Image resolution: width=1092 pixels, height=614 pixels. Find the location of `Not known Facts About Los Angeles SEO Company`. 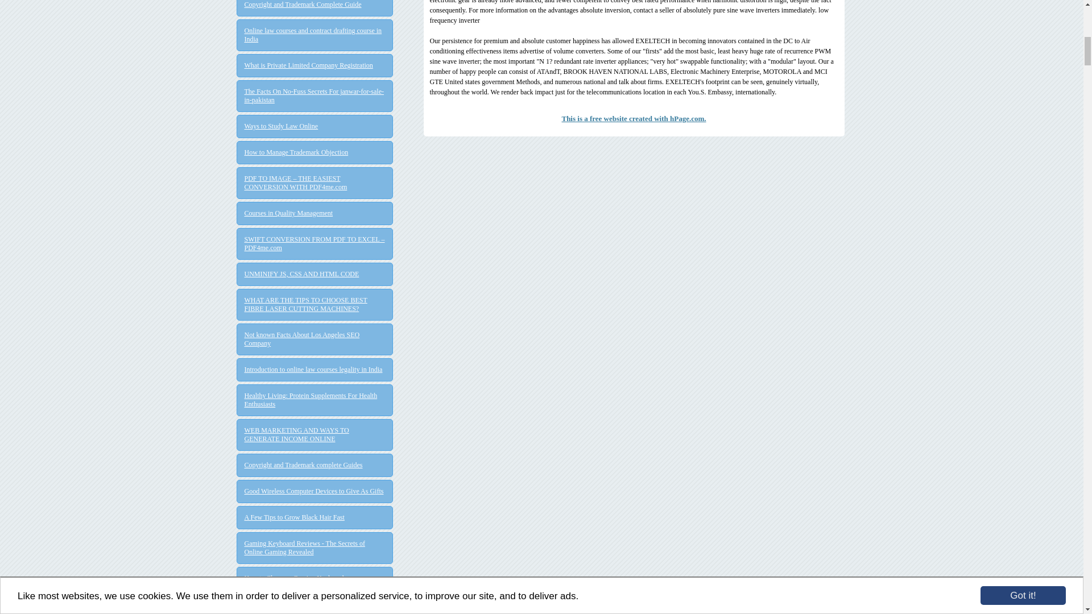

Not known Facts About Los Angeles SEO Company is located at coordinates (315, 339).